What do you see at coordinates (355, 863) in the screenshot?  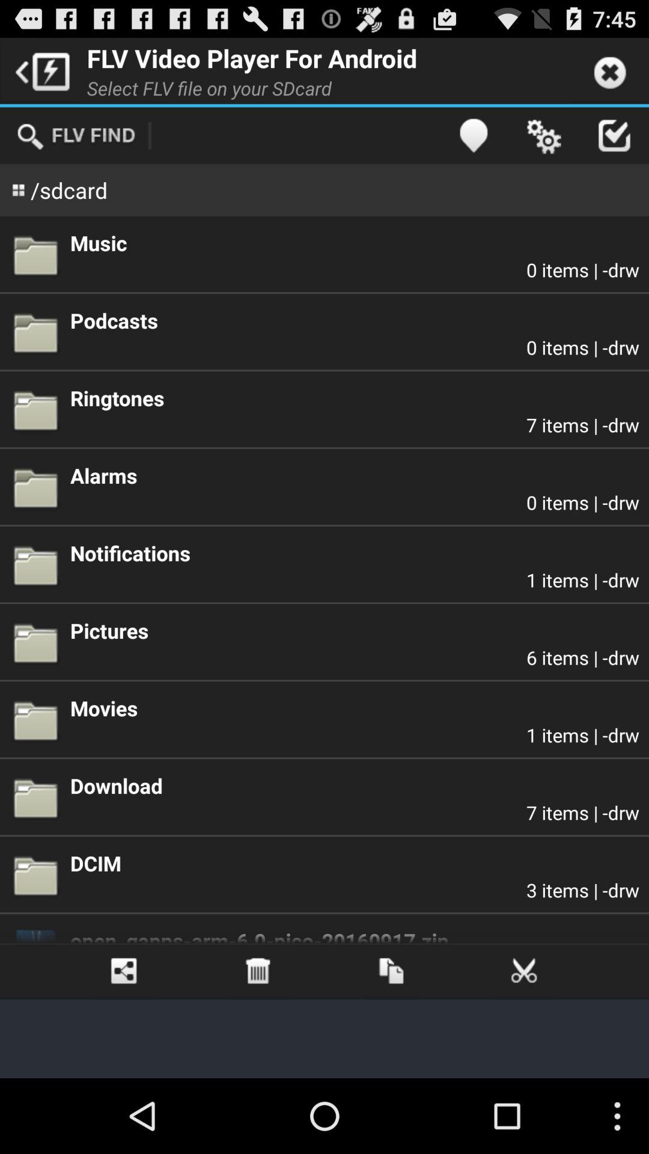 I see `open dcim` at bounding box center [355, 863].